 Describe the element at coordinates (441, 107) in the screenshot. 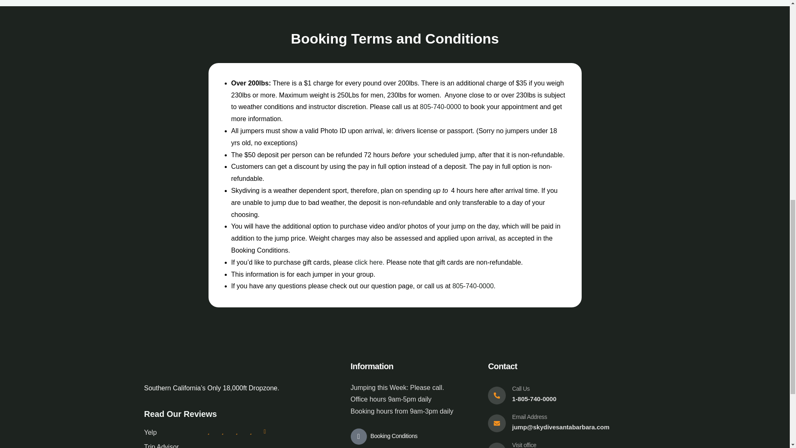

I see `805-740-0000` at that location.